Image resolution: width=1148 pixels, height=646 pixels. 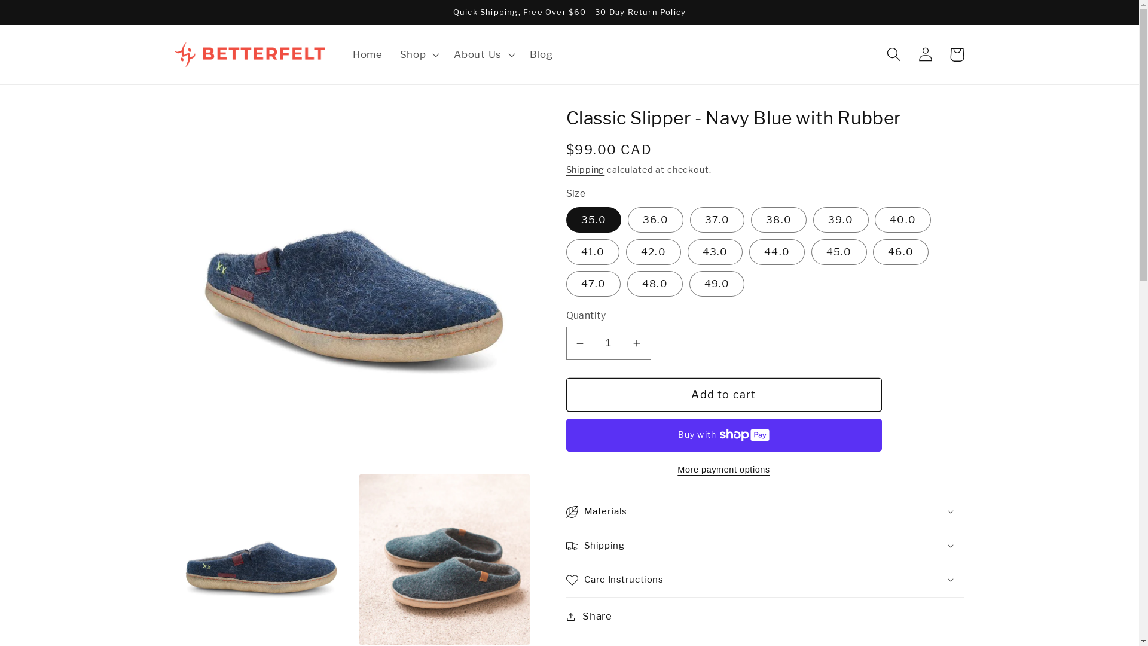 I want to click on Skip to product information, so click(x=218, y=123).